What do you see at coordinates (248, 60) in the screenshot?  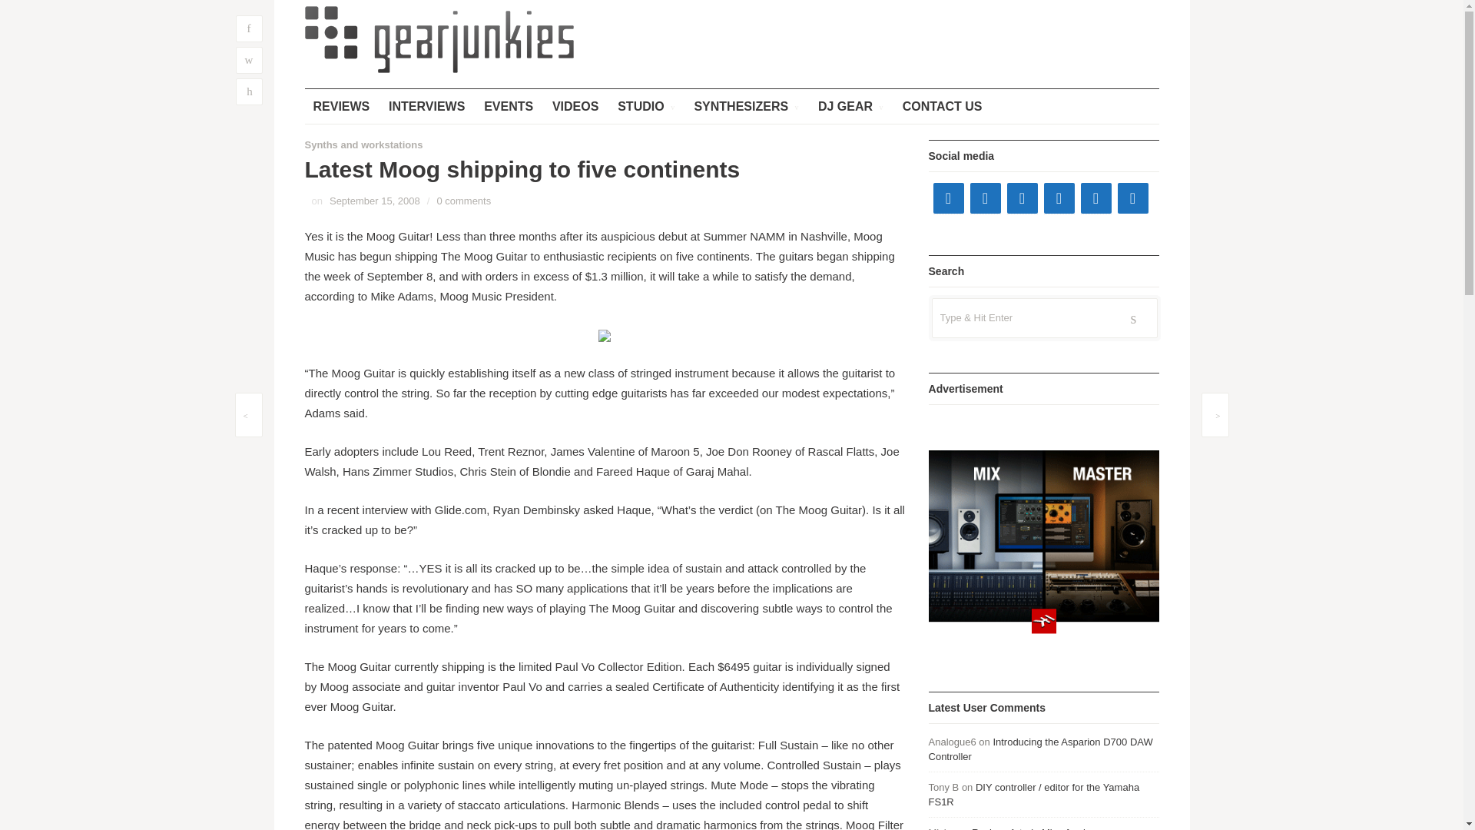 I see `w` at bounding box center [248, 60].